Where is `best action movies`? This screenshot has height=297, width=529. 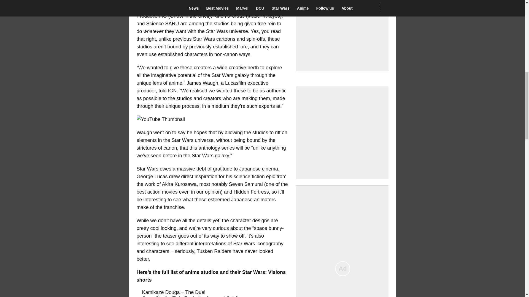 best action movies is located at coordinates (158, 192).